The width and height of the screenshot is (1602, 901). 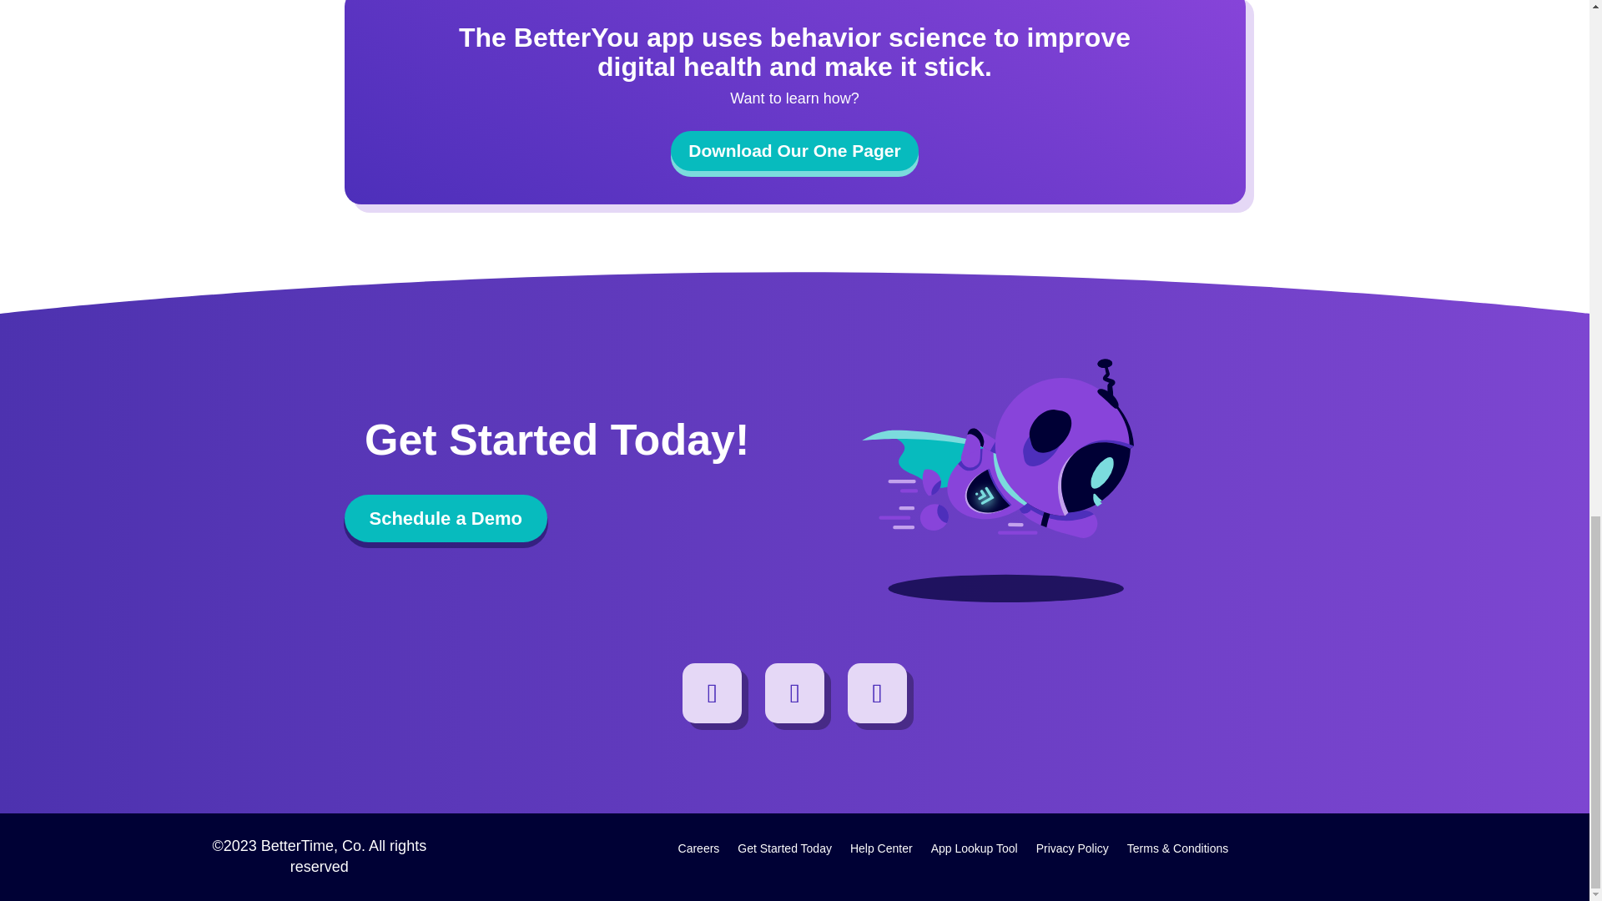 I want to click on super-betterbot, so click(x=1031, y=481).